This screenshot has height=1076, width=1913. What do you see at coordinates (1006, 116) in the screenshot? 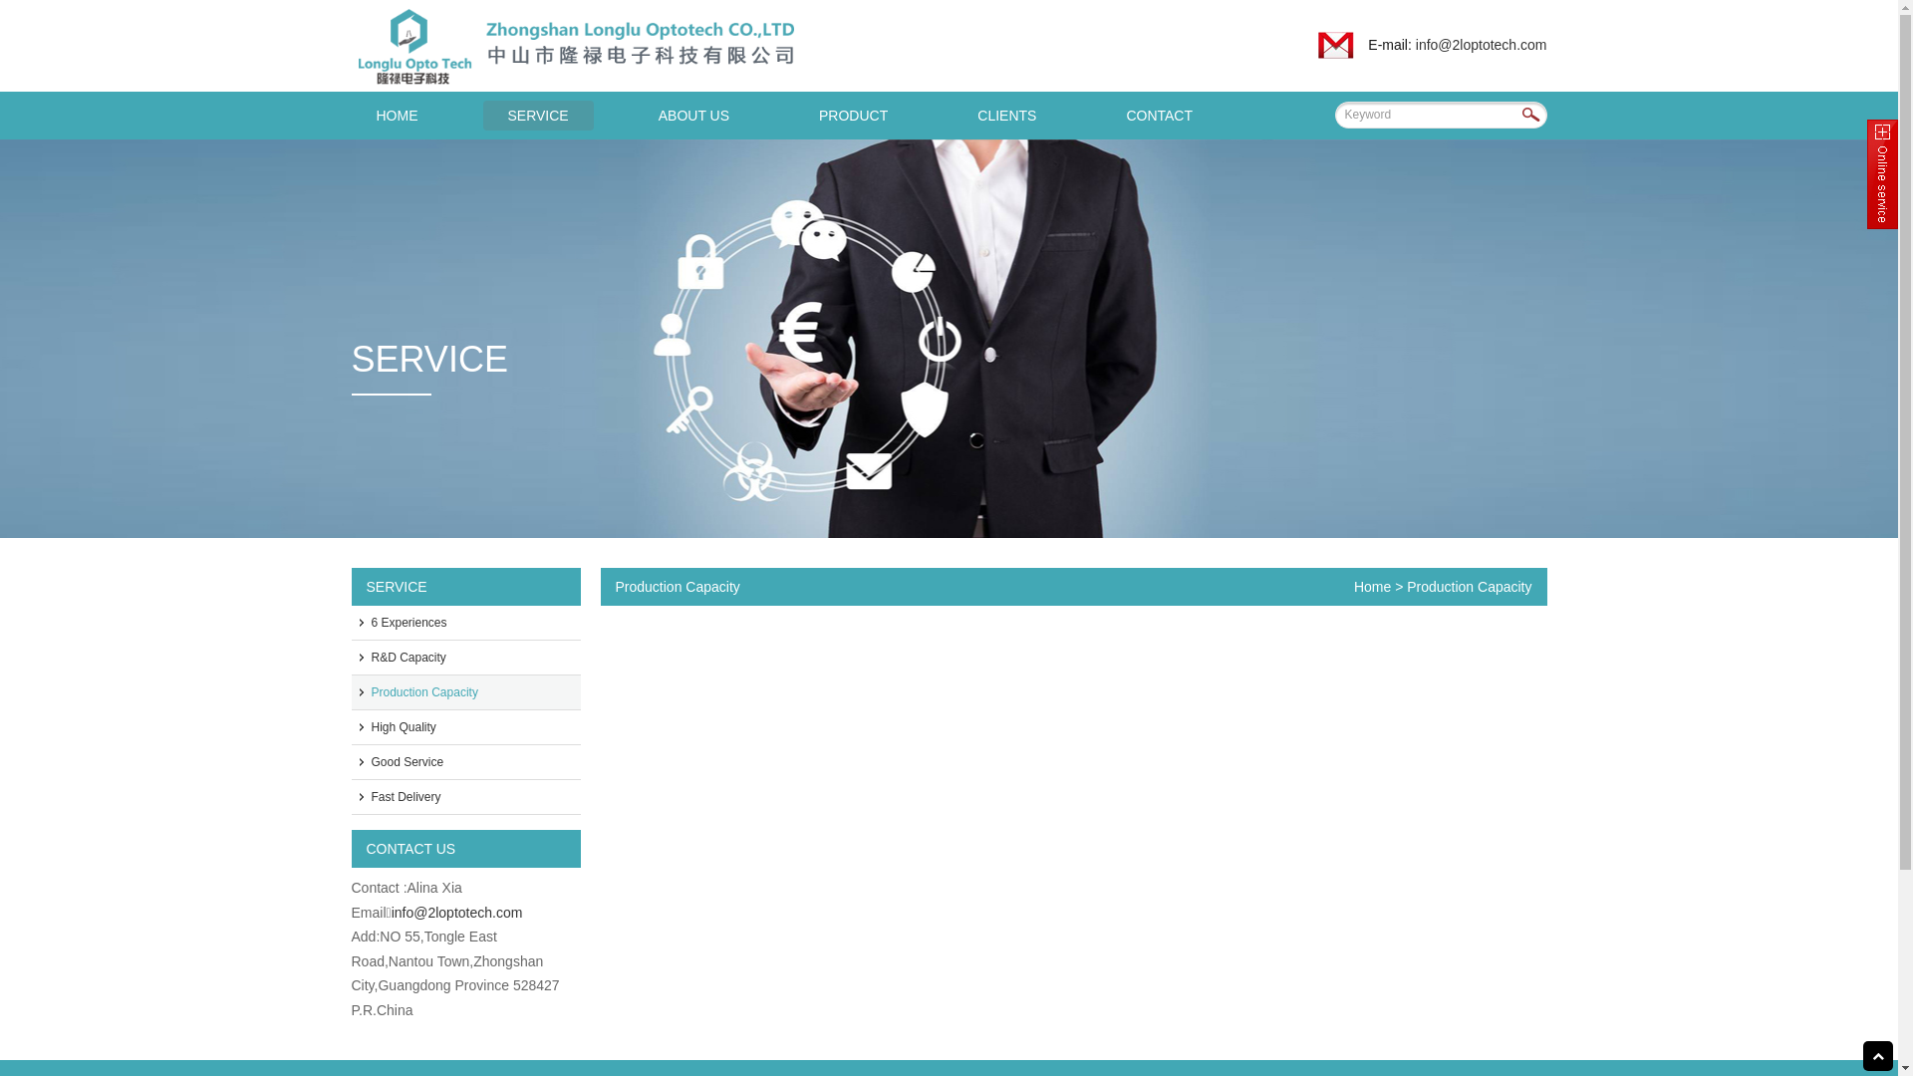
I see `CLIENTS` at bounding box center [1006, 116].